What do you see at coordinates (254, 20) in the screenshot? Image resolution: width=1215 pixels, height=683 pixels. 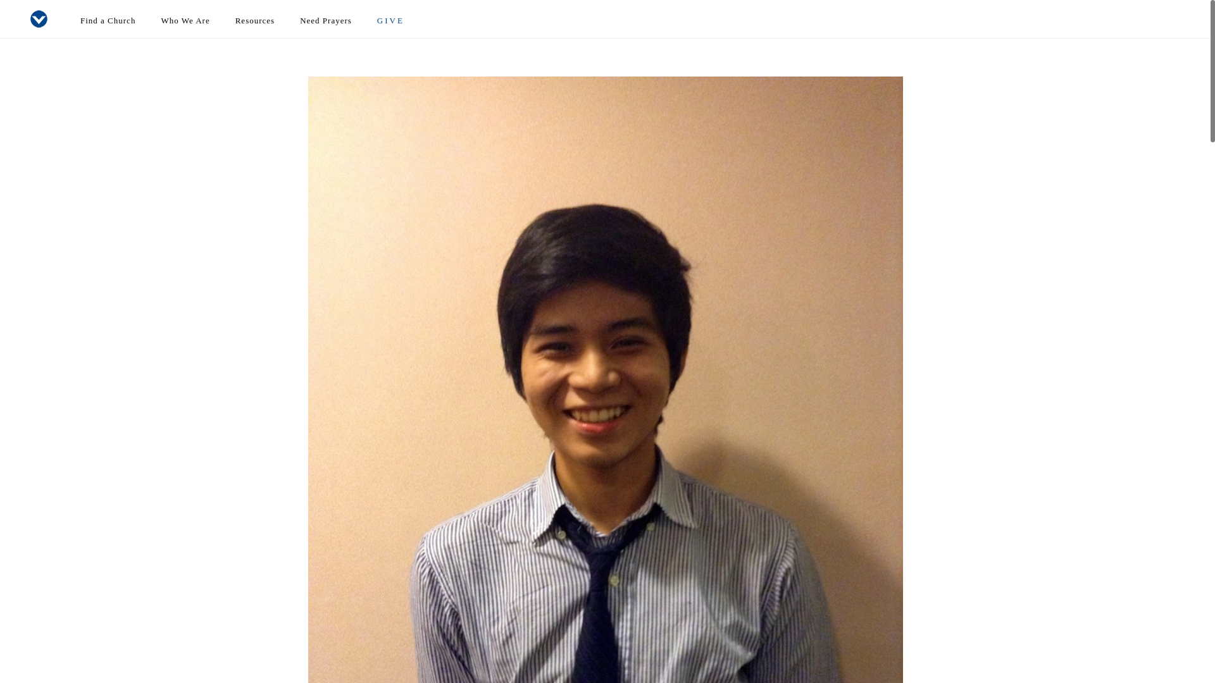 I see `Resources` at bounding box center [254, 20].